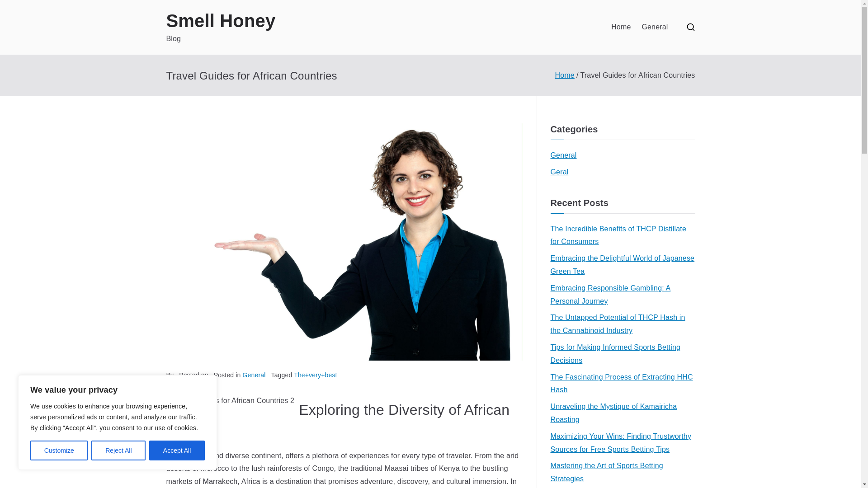  I want to click on Reject All, so click(118, 450).